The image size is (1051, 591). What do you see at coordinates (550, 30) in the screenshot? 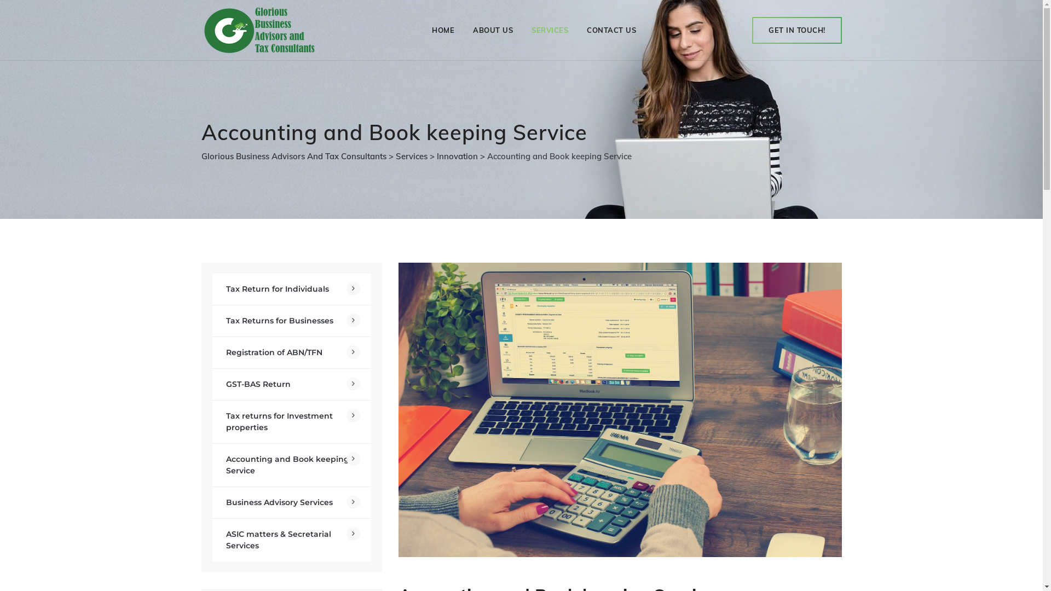
I see `SERVICES` at bounding box center [550, 30].